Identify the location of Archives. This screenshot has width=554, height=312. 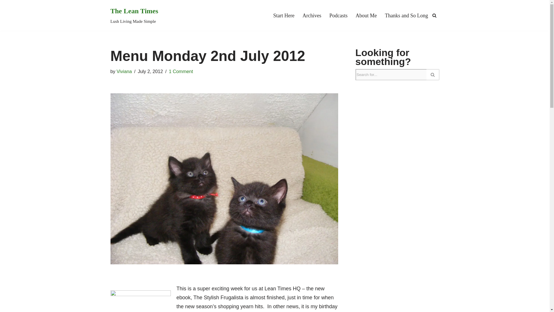
(312, 16).